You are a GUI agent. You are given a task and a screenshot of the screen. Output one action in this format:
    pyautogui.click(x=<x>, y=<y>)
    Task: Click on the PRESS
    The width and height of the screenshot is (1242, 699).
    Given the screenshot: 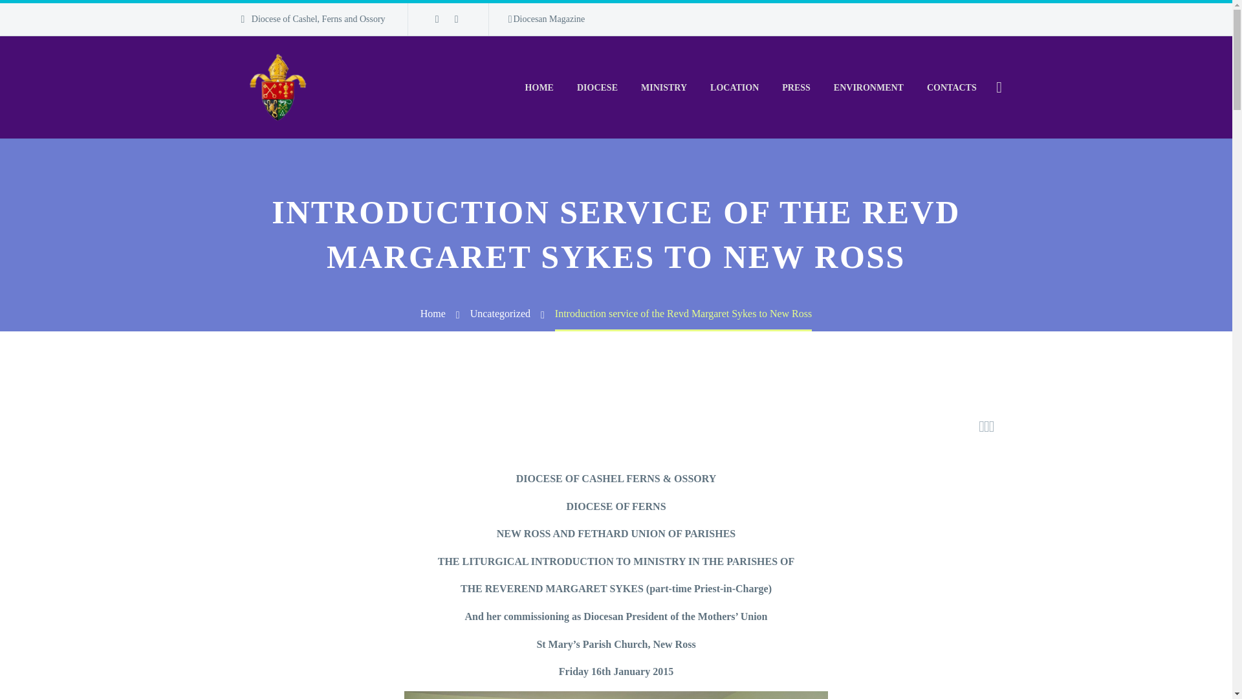 What is the action you would take?
    pyautogui.click(x=796, y=87)
    